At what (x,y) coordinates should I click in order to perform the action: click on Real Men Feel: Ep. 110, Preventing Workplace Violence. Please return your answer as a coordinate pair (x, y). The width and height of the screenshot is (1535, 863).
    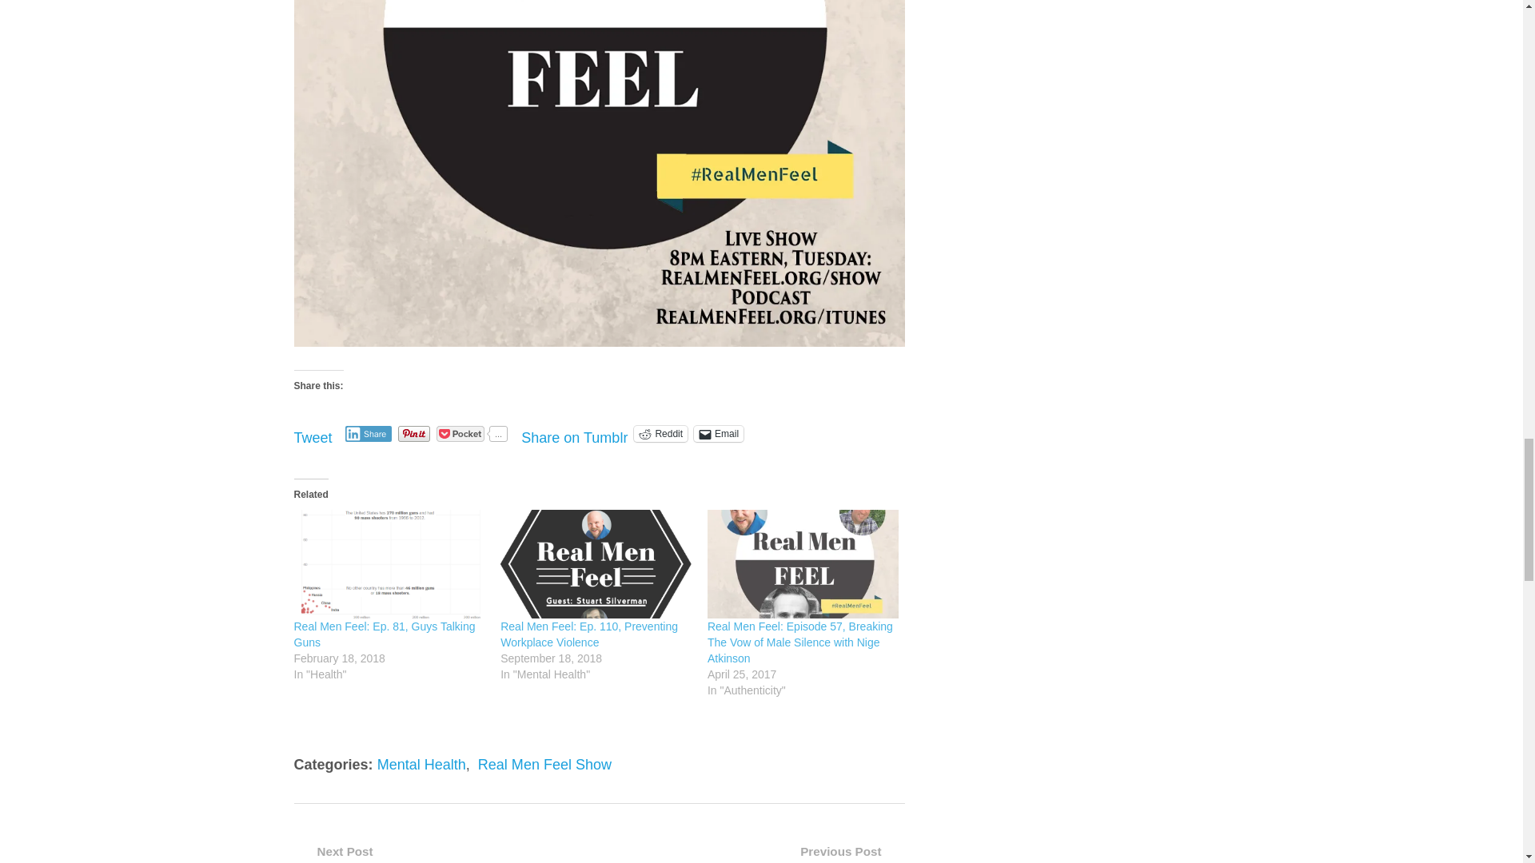
    Looking at the image, I should click on (596, 564).